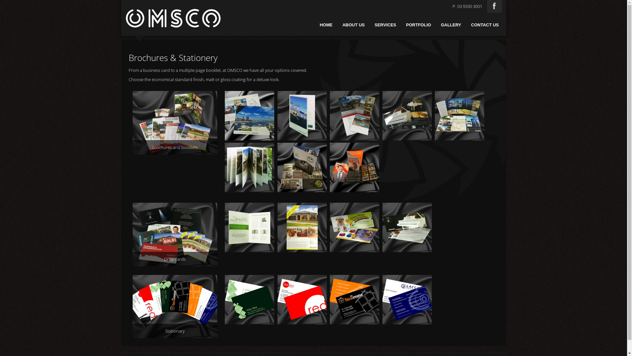 Image resolution: width=632 pixels, height=356 pixels. What do you see at coordinates (408, 278) in the screenshot?
I see `Matt-laminated business cards` at bounding box center [408, 278].